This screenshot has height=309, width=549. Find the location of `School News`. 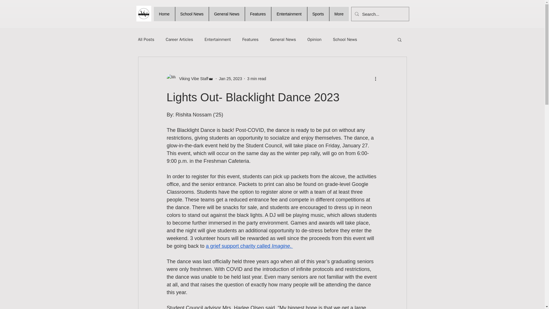

School News is located at coordinates (192, 14).